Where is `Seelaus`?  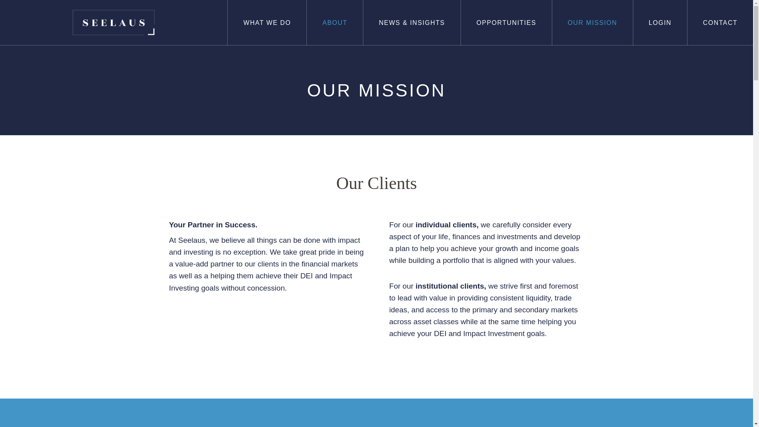
Seelaus is located at coordinates (114, 23).